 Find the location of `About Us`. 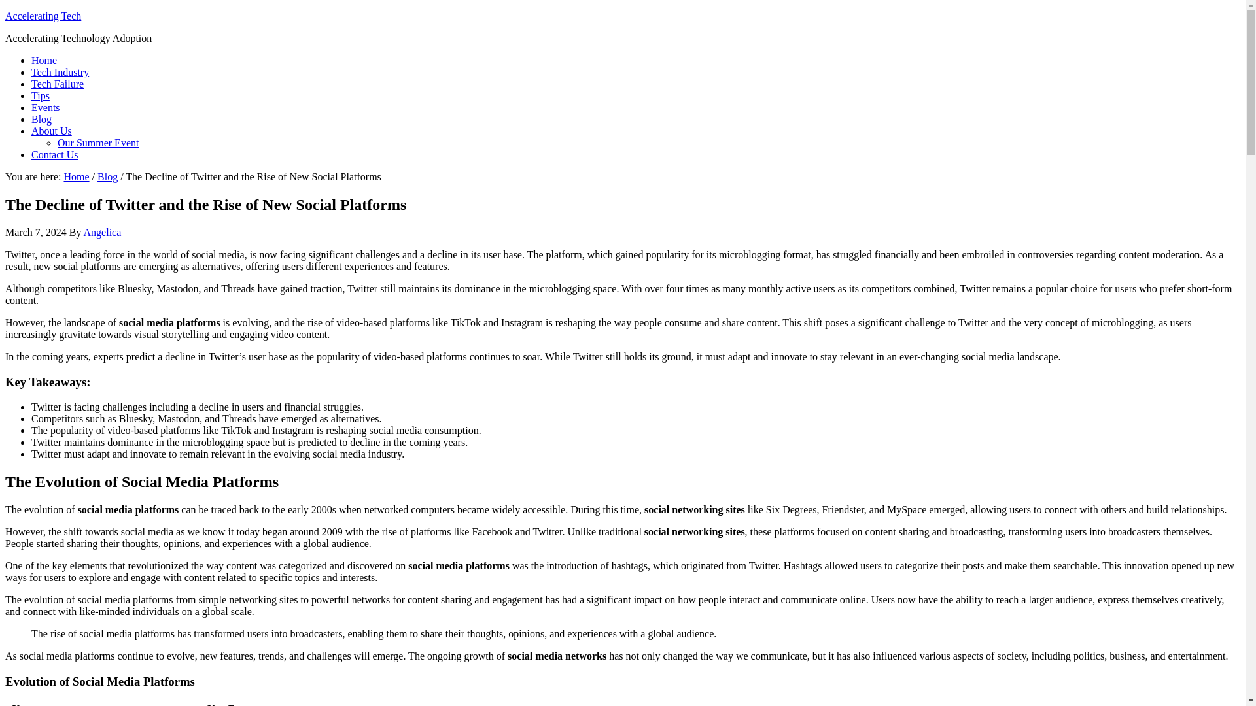

About Us is located at coordinates (51, 131).